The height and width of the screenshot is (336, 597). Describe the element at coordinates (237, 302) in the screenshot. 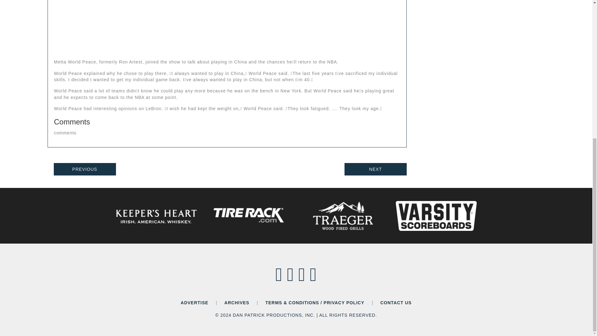

I see `ARCHIVES` at that location.